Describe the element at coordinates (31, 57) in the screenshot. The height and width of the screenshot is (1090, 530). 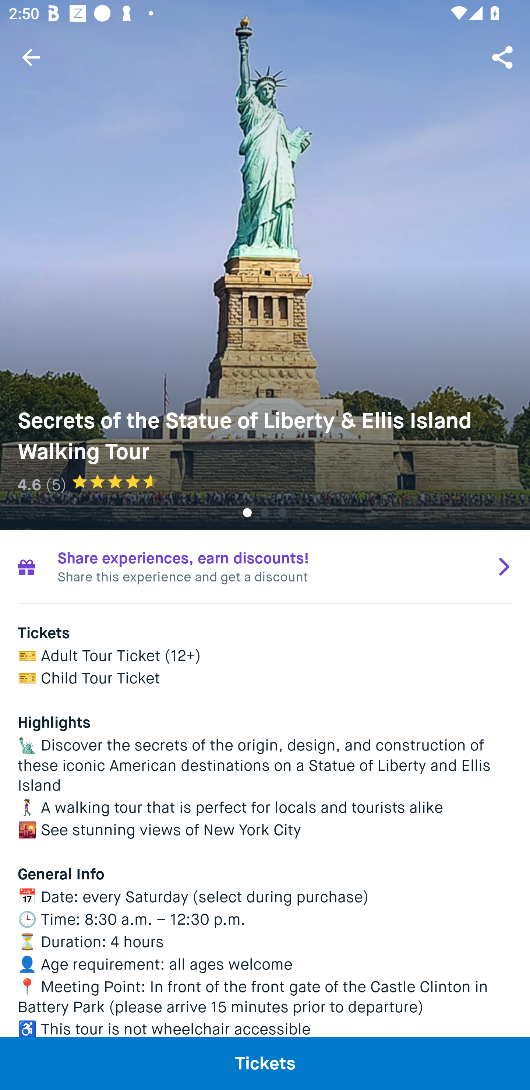
I see `Navigate up` at that location.